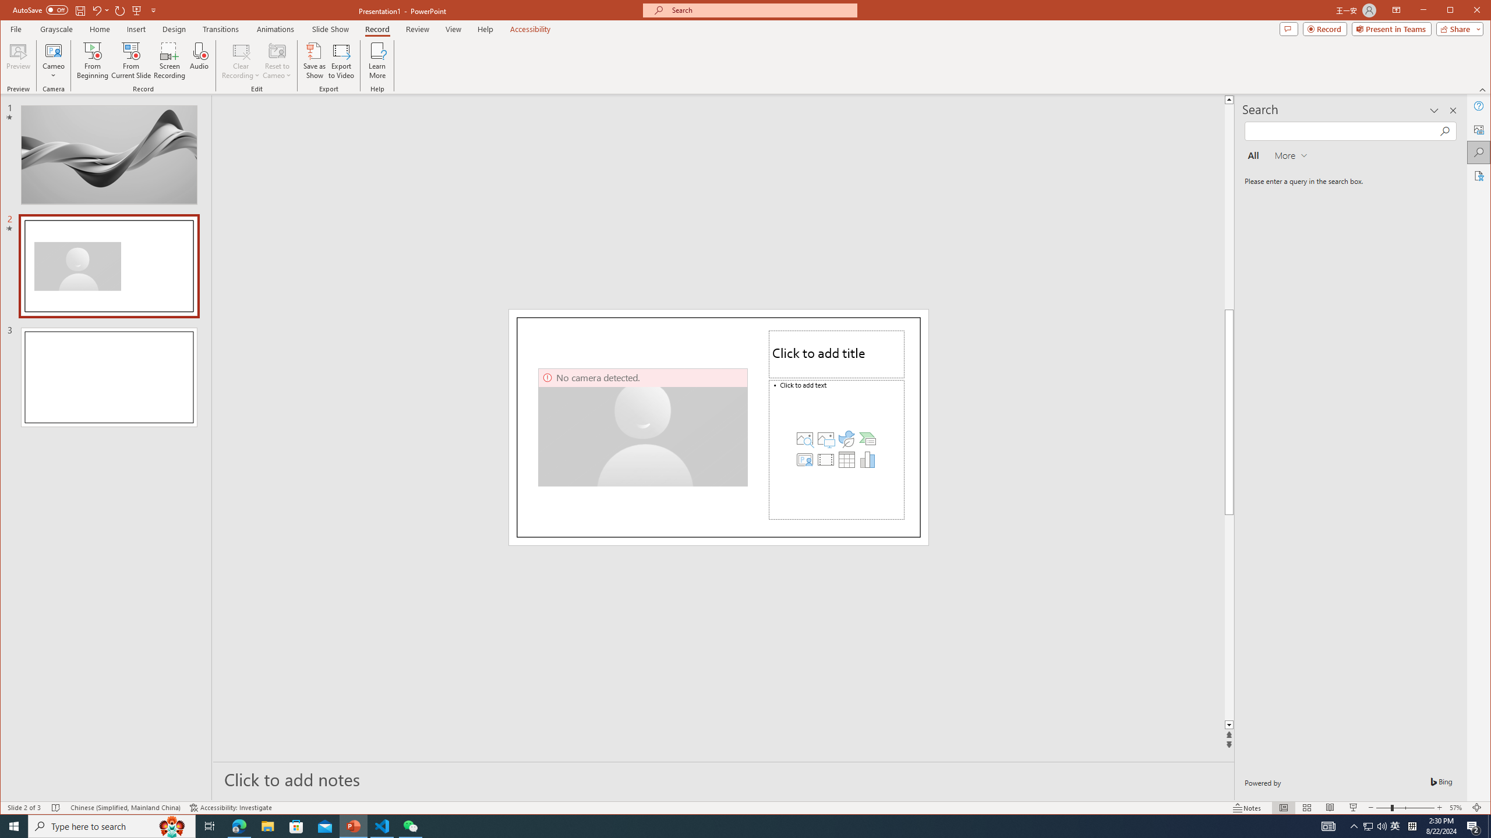 This screenshot has width=1491, height=838. I want to click on Insert a SmartArt Graphic, so click(868, 439).